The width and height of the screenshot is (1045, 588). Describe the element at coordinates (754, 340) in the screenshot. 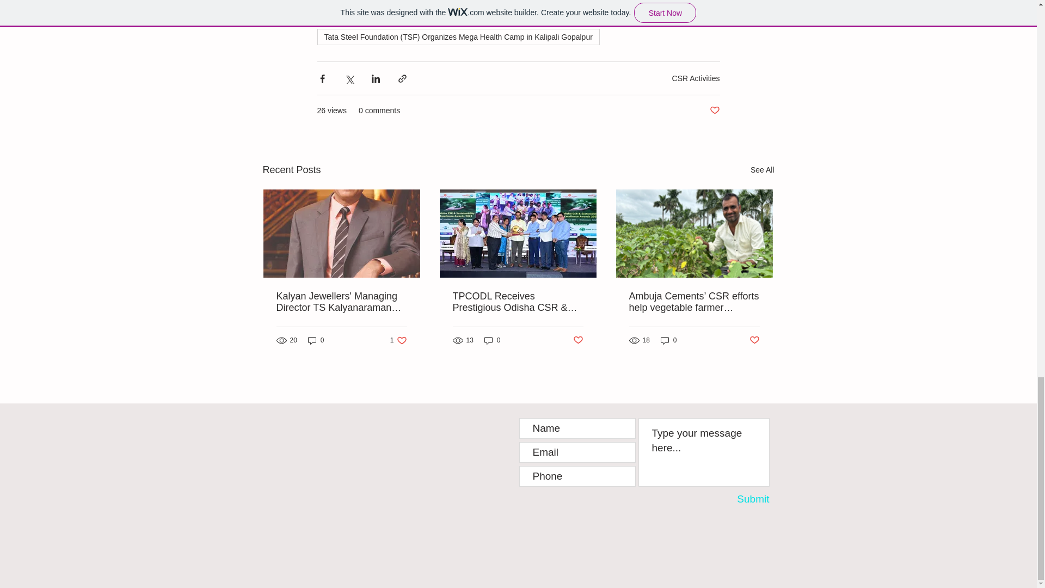

I see `Post not marked as liked` at that location.